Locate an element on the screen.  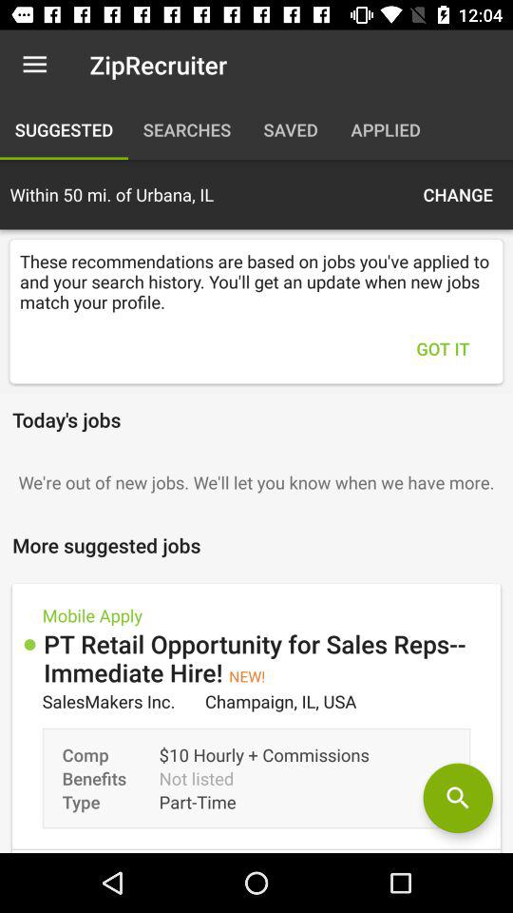
open the icon above today's jobs icon is located at coordinates (443, 348).